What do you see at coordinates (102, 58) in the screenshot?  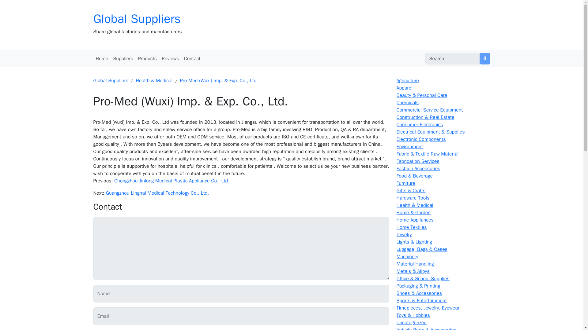 I see `Home` at bounding box center [102, 58].